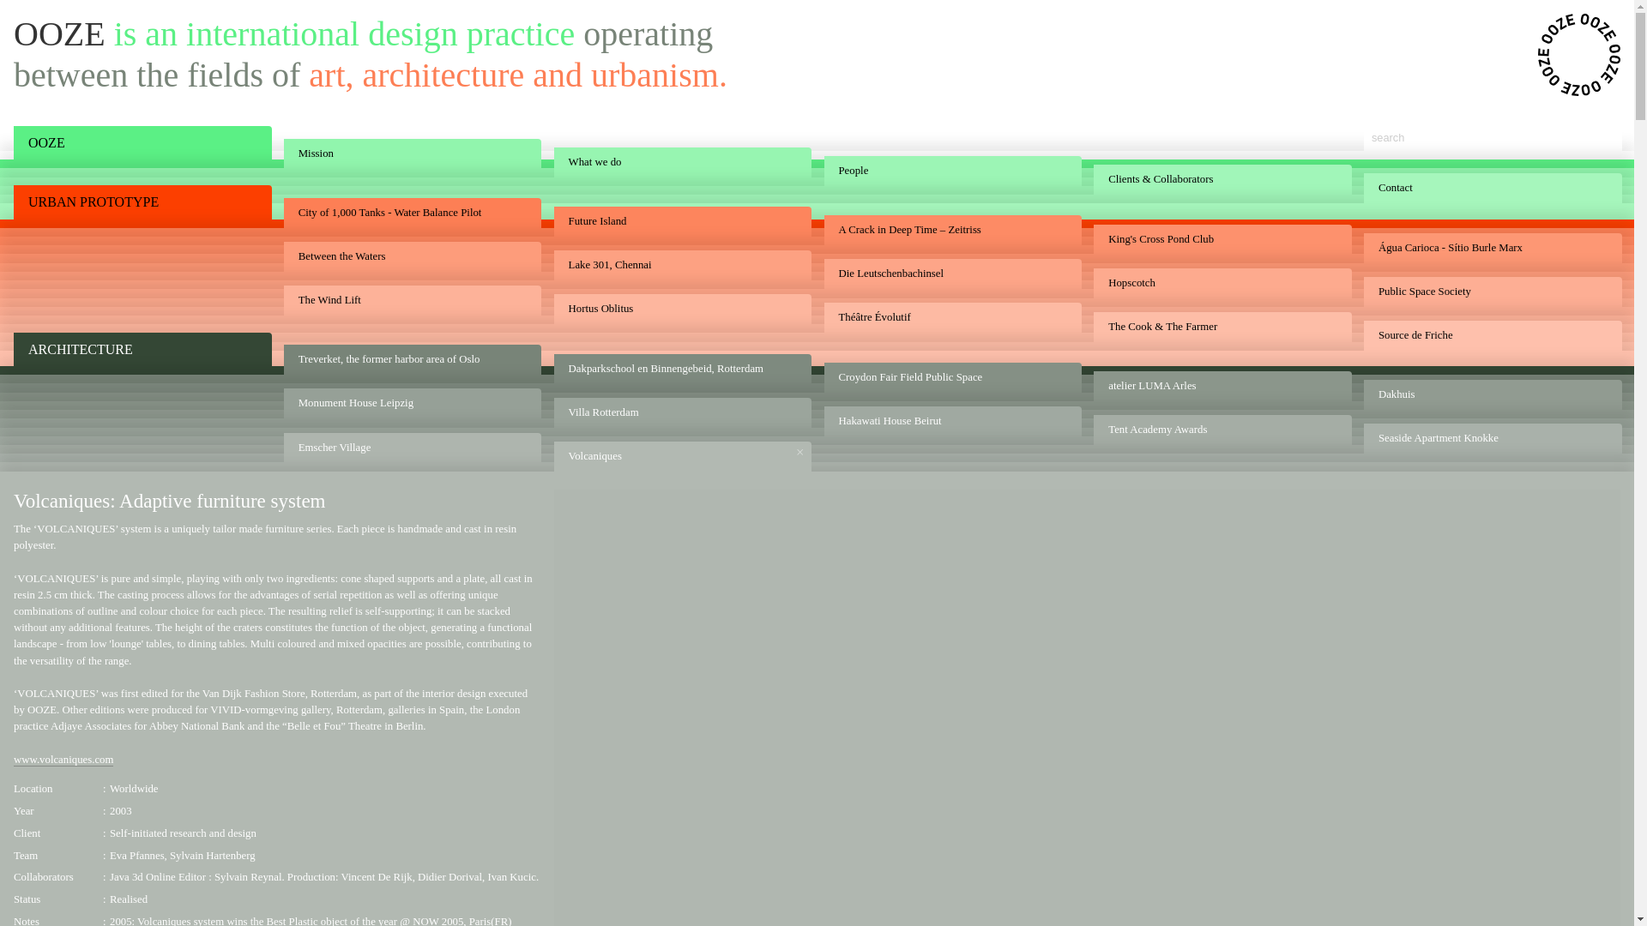 Image resolution: width=1647 pixels, height=926 pixels. I want to click on People, so click(945, 171).